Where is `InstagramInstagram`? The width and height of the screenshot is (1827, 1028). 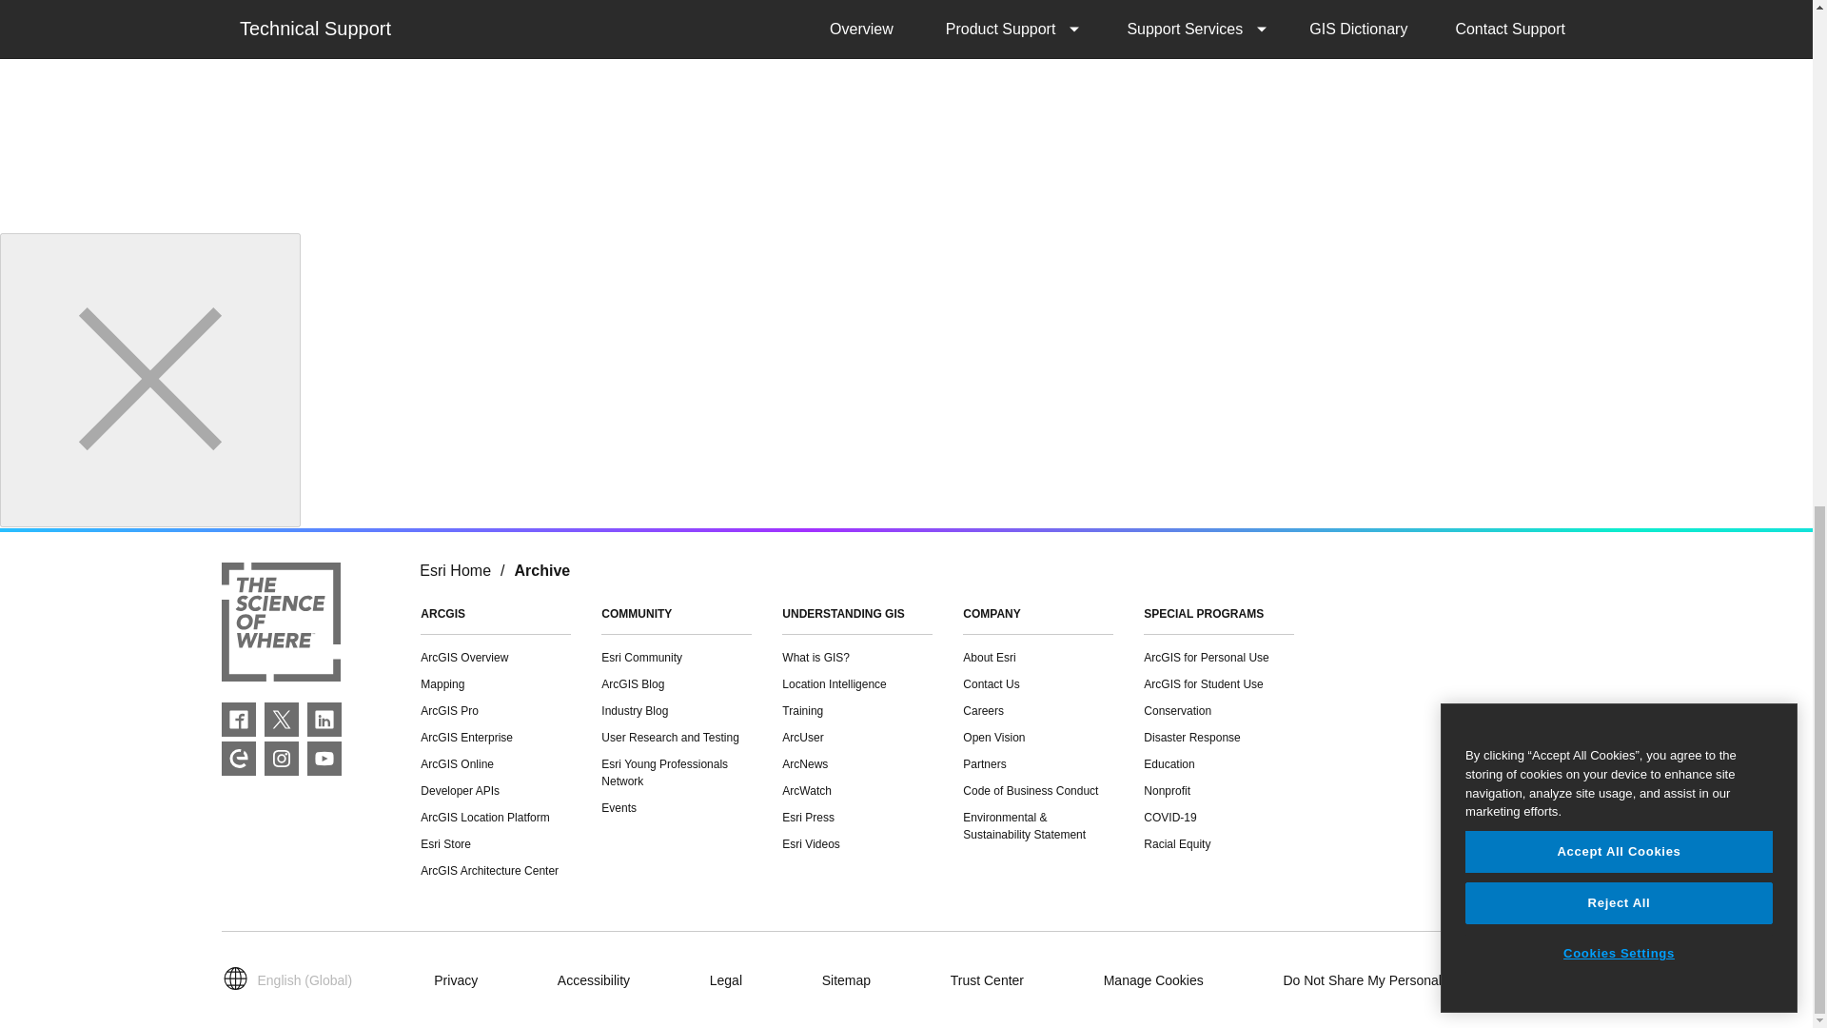
InstagramInstagram is located at coordinates (282, 758).